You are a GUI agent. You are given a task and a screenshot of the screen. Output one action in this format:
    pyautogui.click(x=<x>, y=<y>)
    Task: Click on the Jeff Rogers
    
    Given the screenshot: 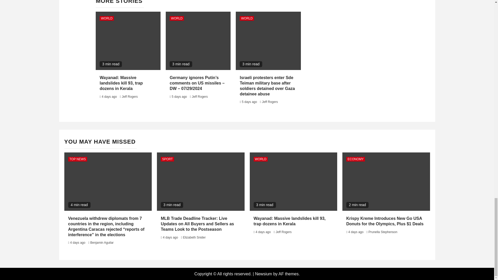 What is the action you would take?
    pyautogui.click(x=200, y=97)
    